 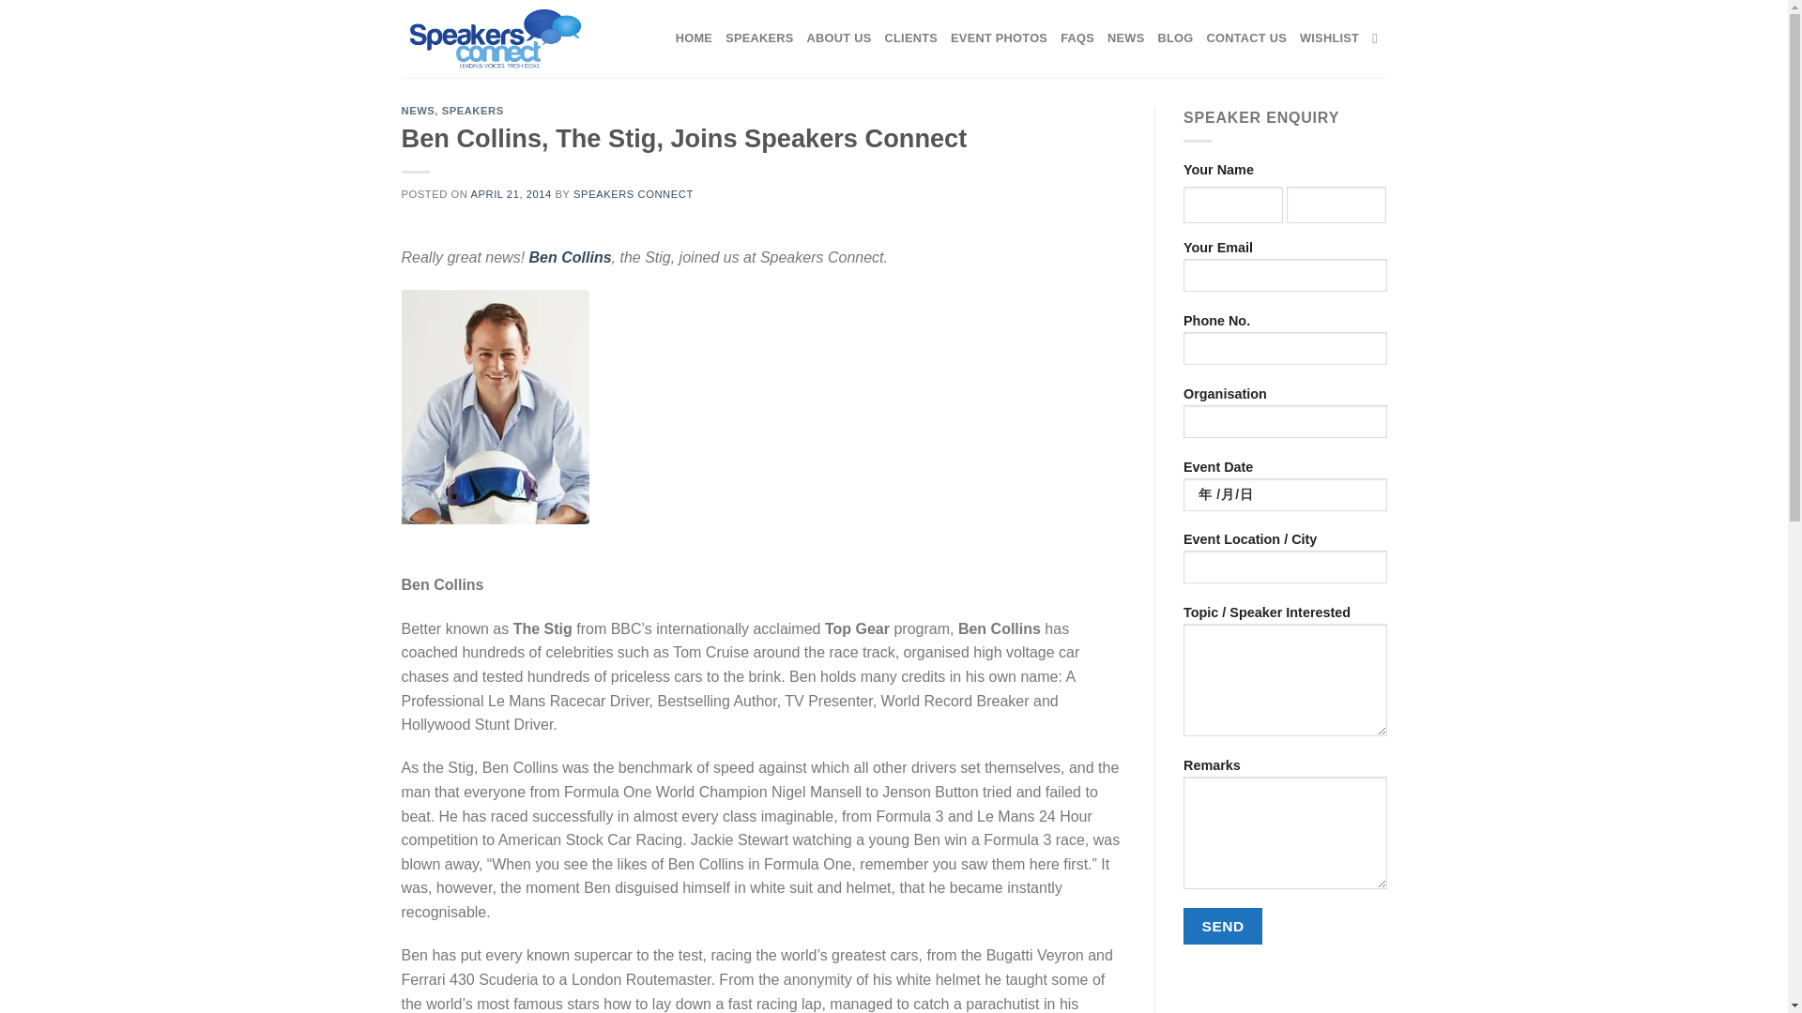 What do you see at coordinates (999, 38) in the screenshot?
I see `EVENT PHOTOS` at bounding box center [999, 38].